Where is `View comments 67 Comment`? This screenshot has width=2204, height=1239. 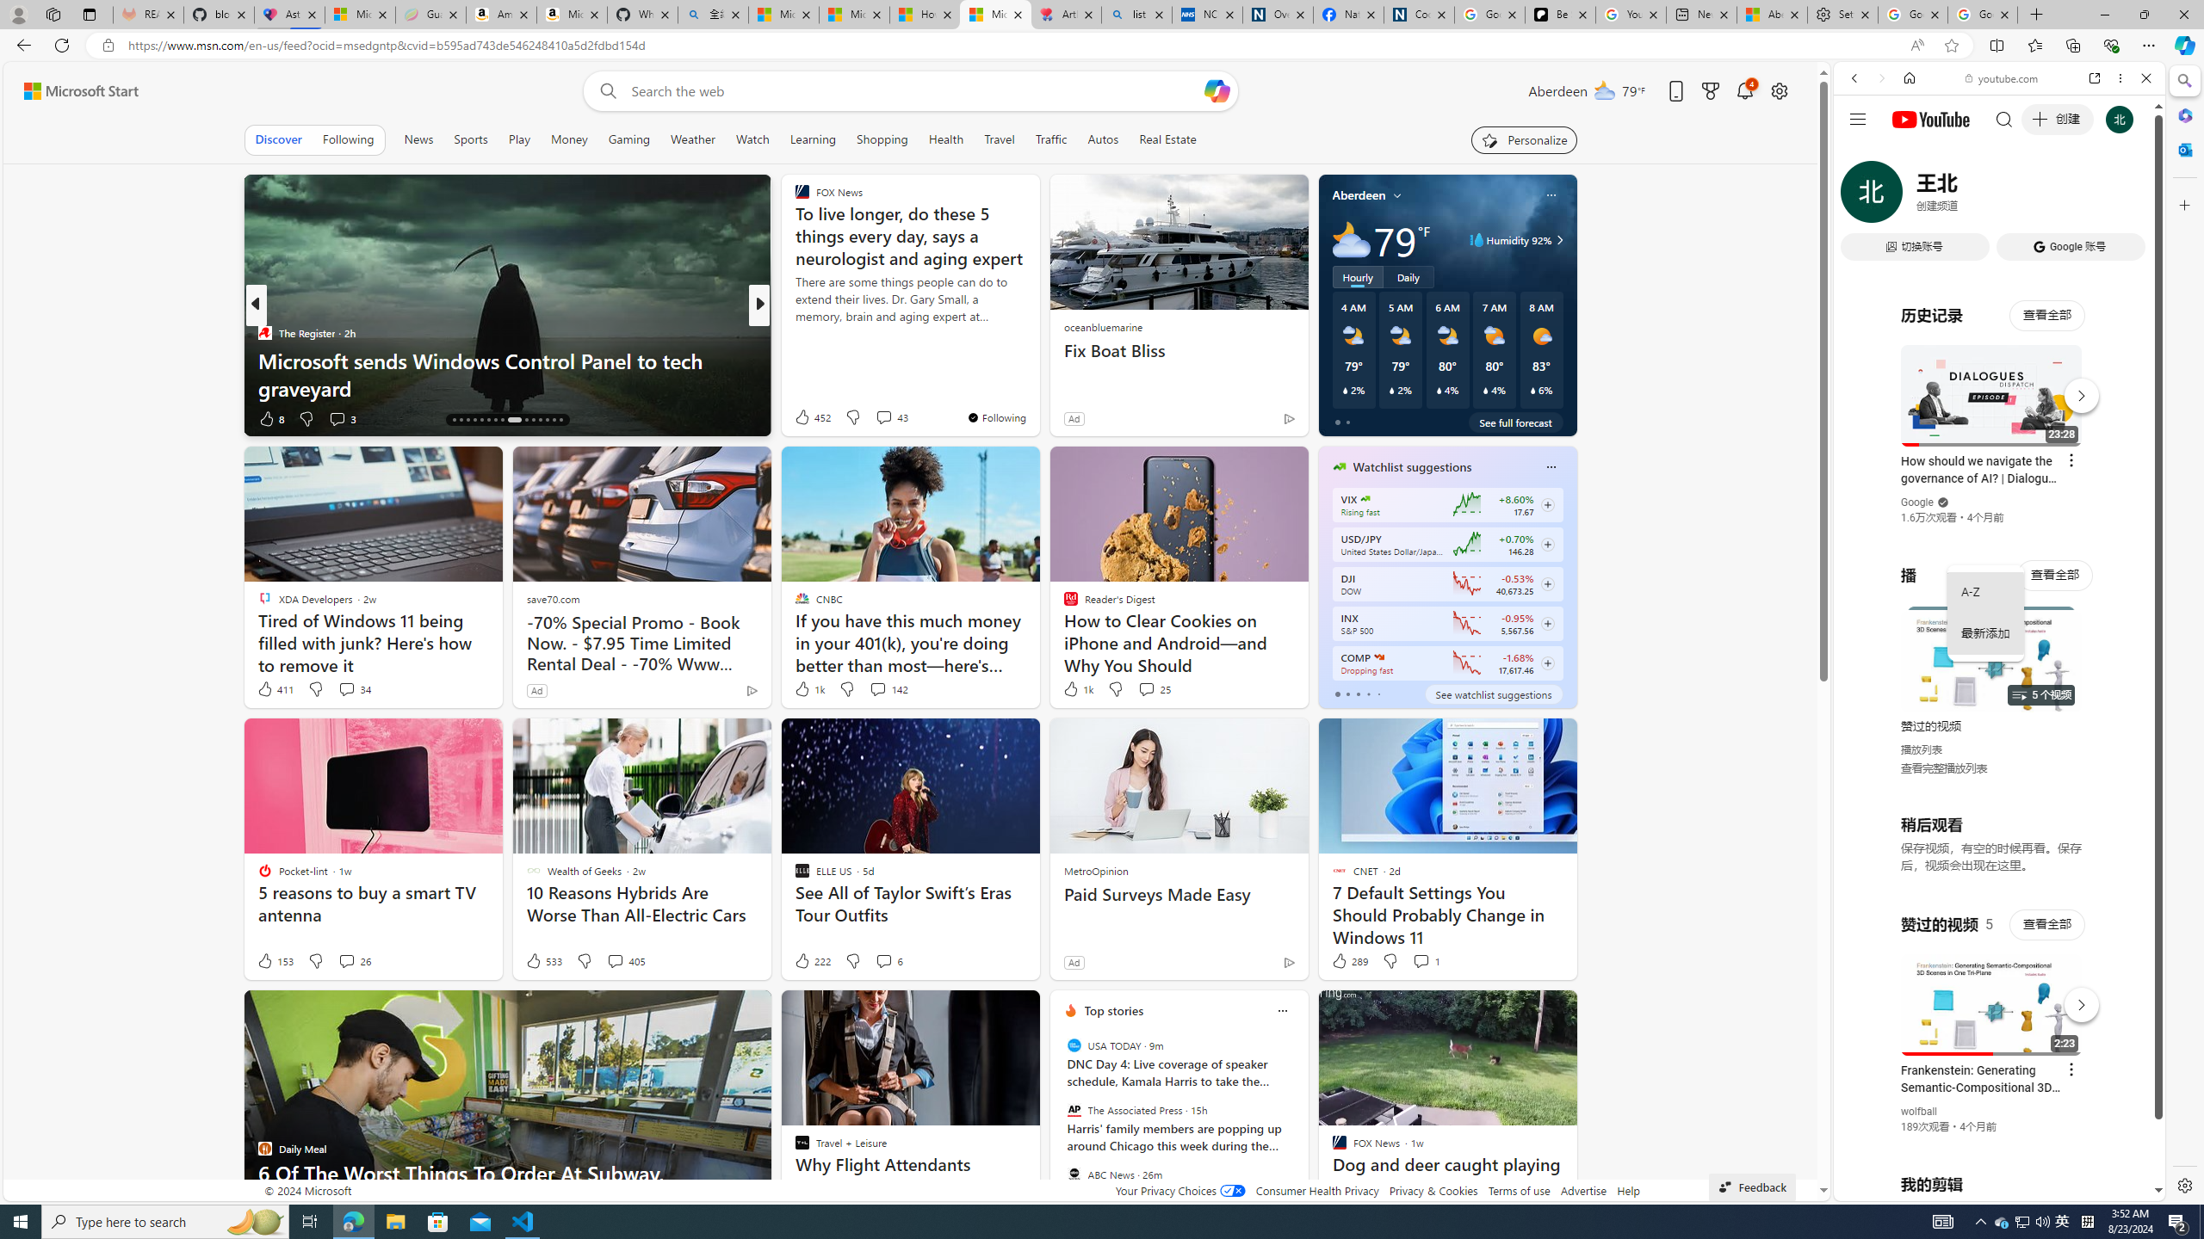 View comments 67 Comment is located at coordinates (885, 418).